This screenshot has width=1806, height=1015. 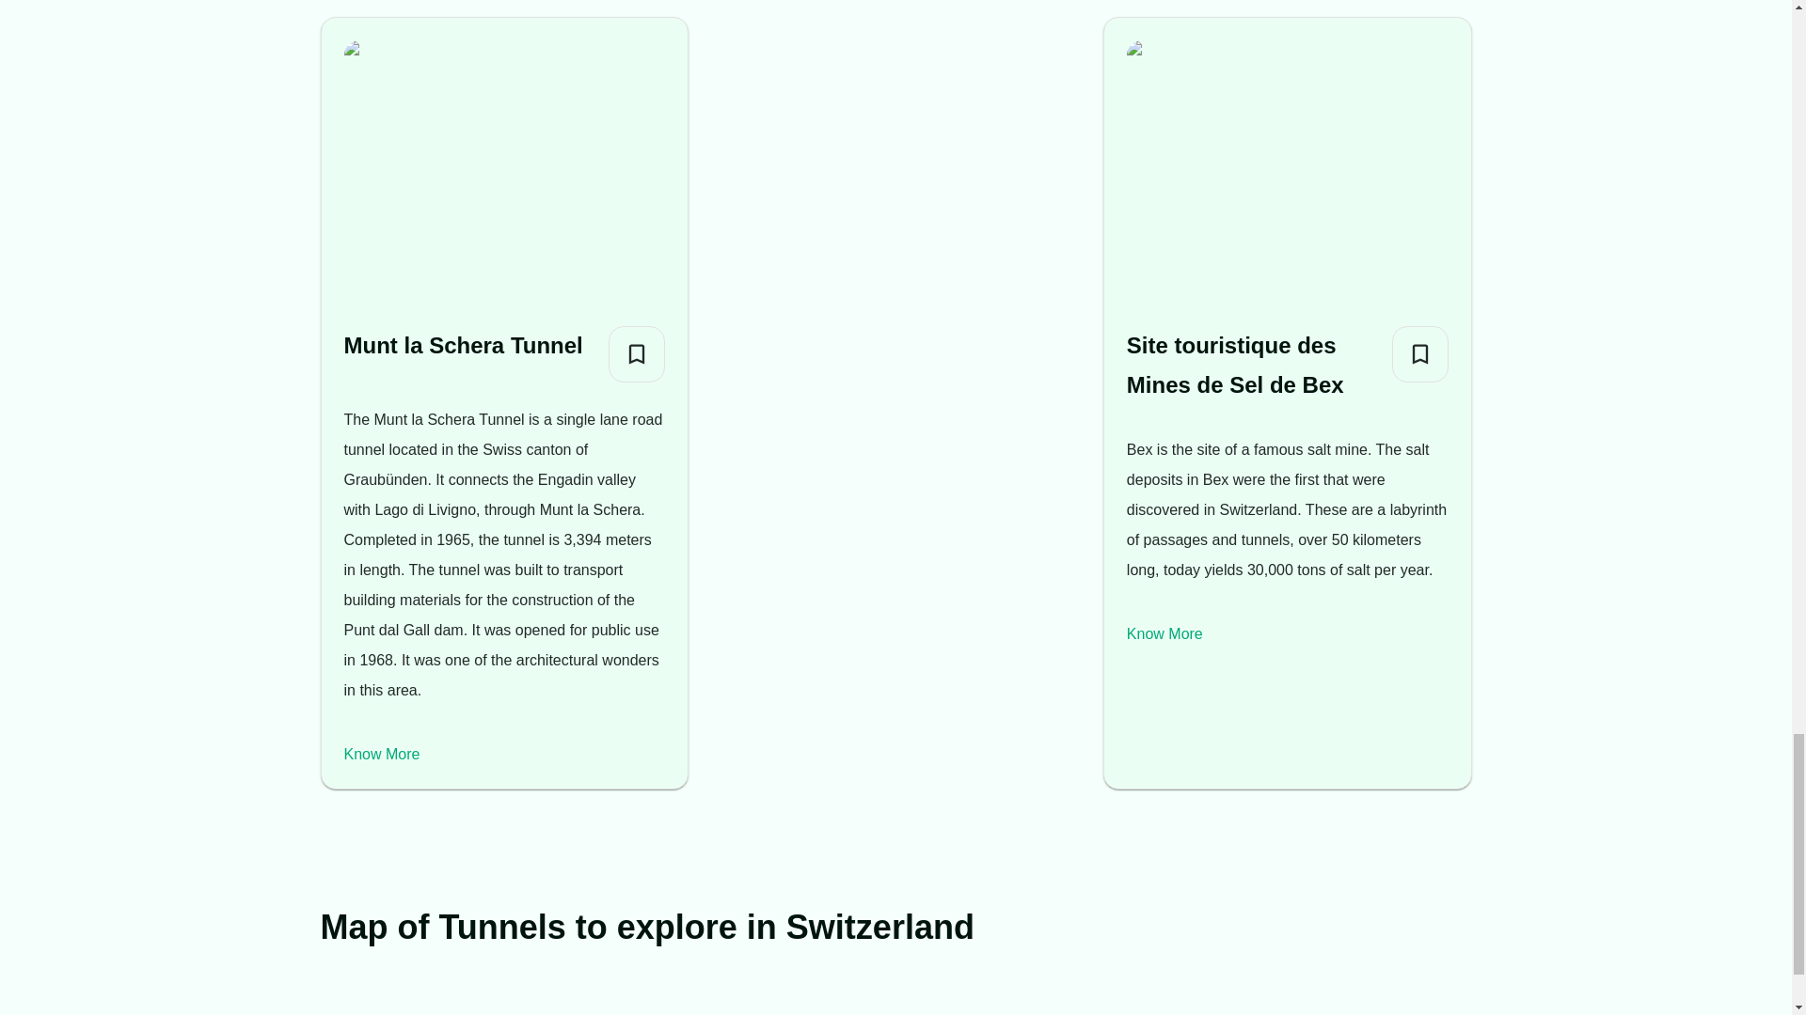 I want to click on Munt la Schera Tunnel, so click(x=464, y=345).